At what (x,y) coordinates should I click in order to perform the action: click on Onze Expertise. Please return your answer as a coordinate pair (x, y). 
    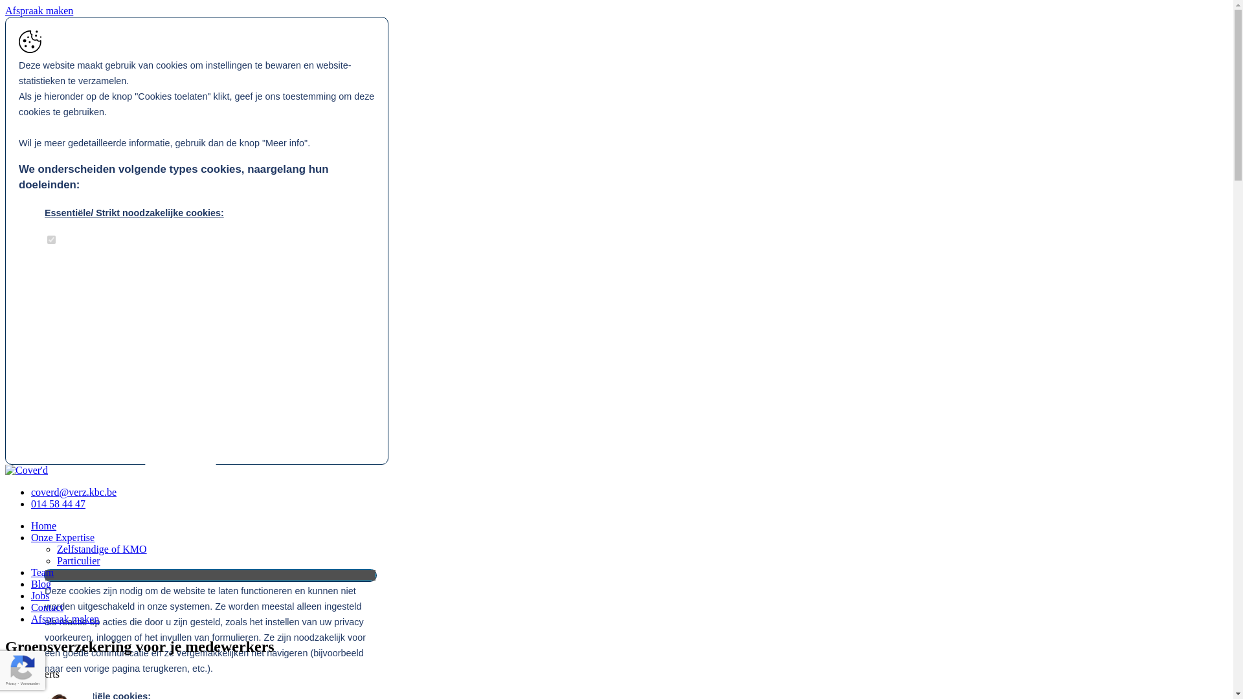
    Looking at the image, I should click on (63, 537).